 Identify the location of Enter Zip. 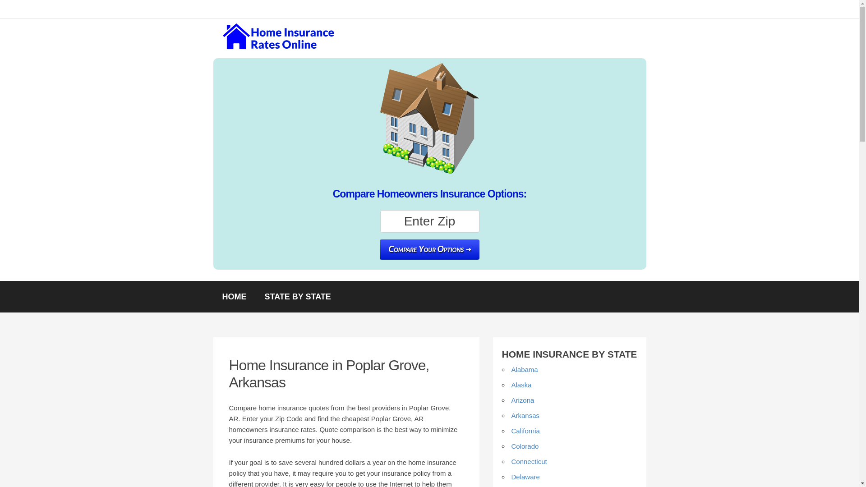
(429, 221).